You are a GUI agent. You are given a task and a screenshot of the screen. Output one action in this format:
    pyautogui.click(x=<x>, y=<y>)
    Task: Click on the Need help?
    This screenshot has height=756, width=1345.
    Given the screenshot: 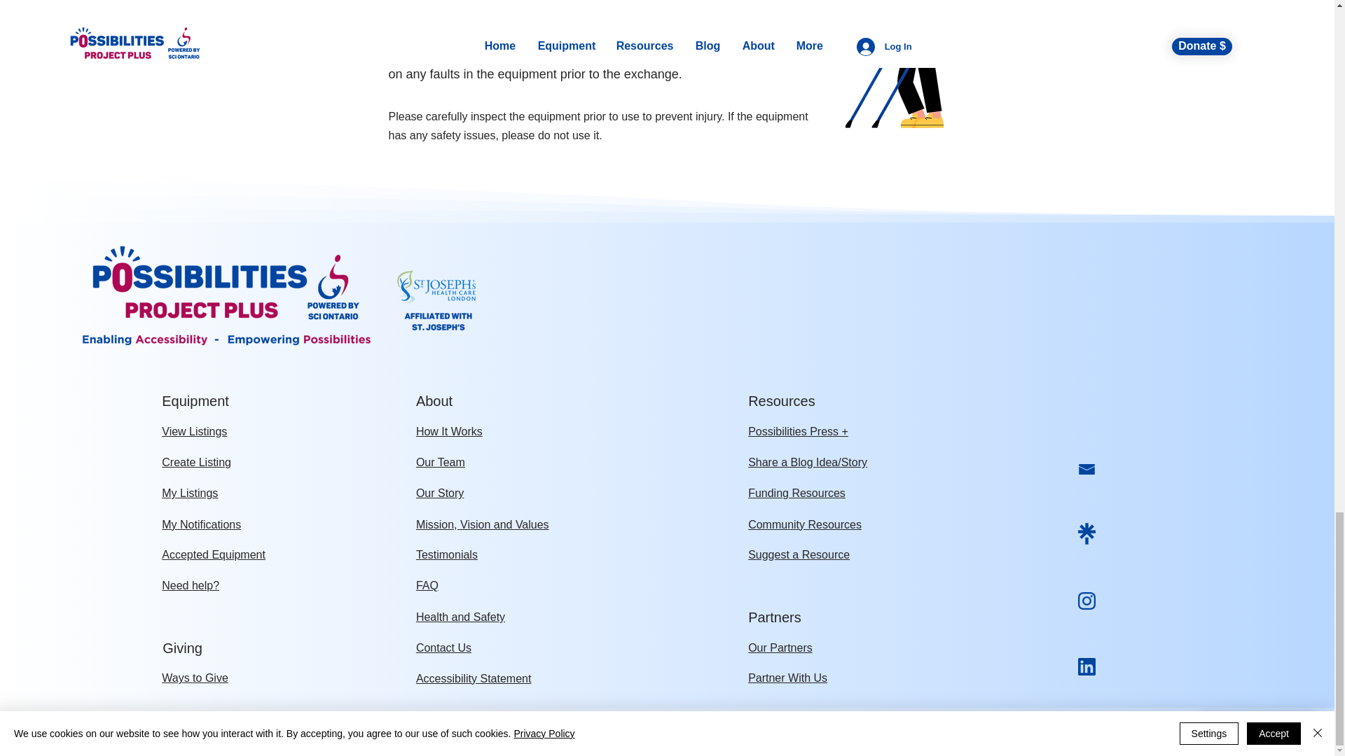 What is the action you would take?
    pyautogui.click(x=190, y=585)
    